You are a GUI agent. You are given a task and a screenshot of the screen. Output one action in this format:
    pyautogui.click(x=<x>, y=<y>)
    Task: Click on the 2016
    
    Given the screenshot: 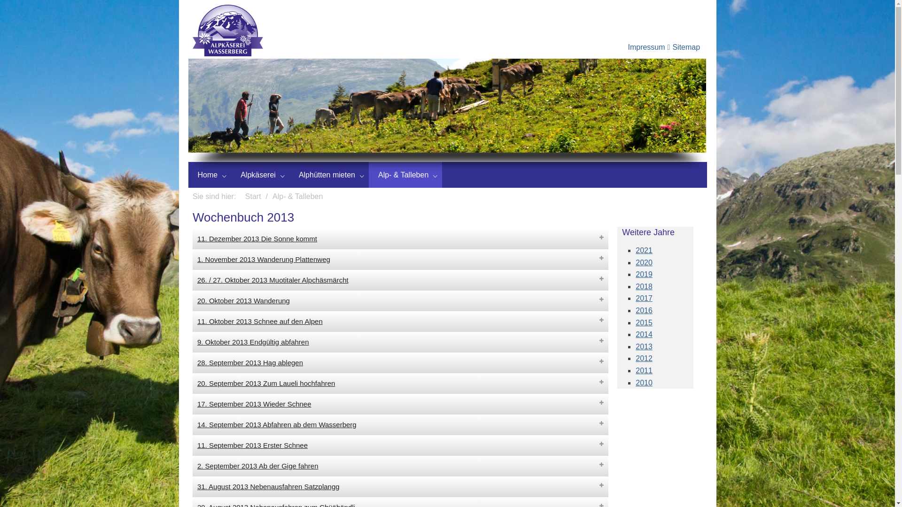 What is the action you would take?
    pyautogui.click(x=644, y=311)
    